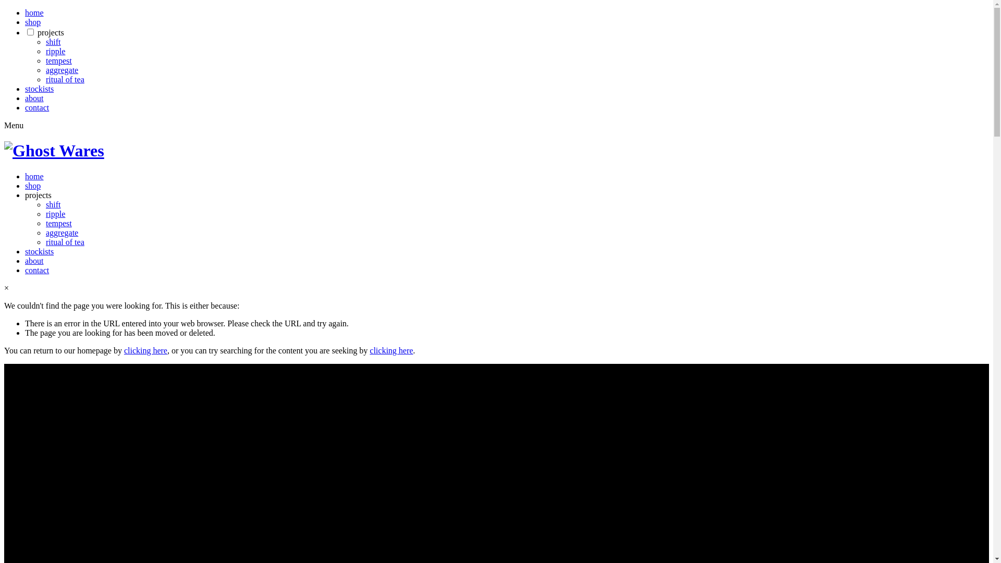 Image resolution: width=1001 pixels, height=563 pixels. I want to click on aggregate, so click(62, 70).